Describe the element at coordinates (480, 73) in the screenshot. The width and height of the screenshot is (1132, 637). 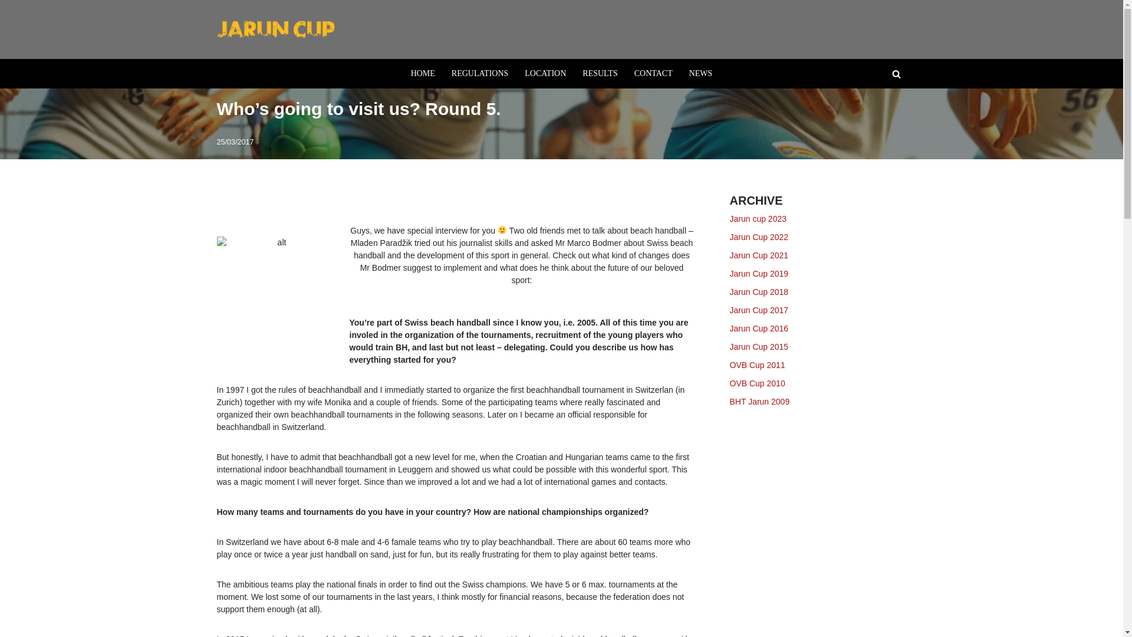
I see `REGULATIONS` at that location.